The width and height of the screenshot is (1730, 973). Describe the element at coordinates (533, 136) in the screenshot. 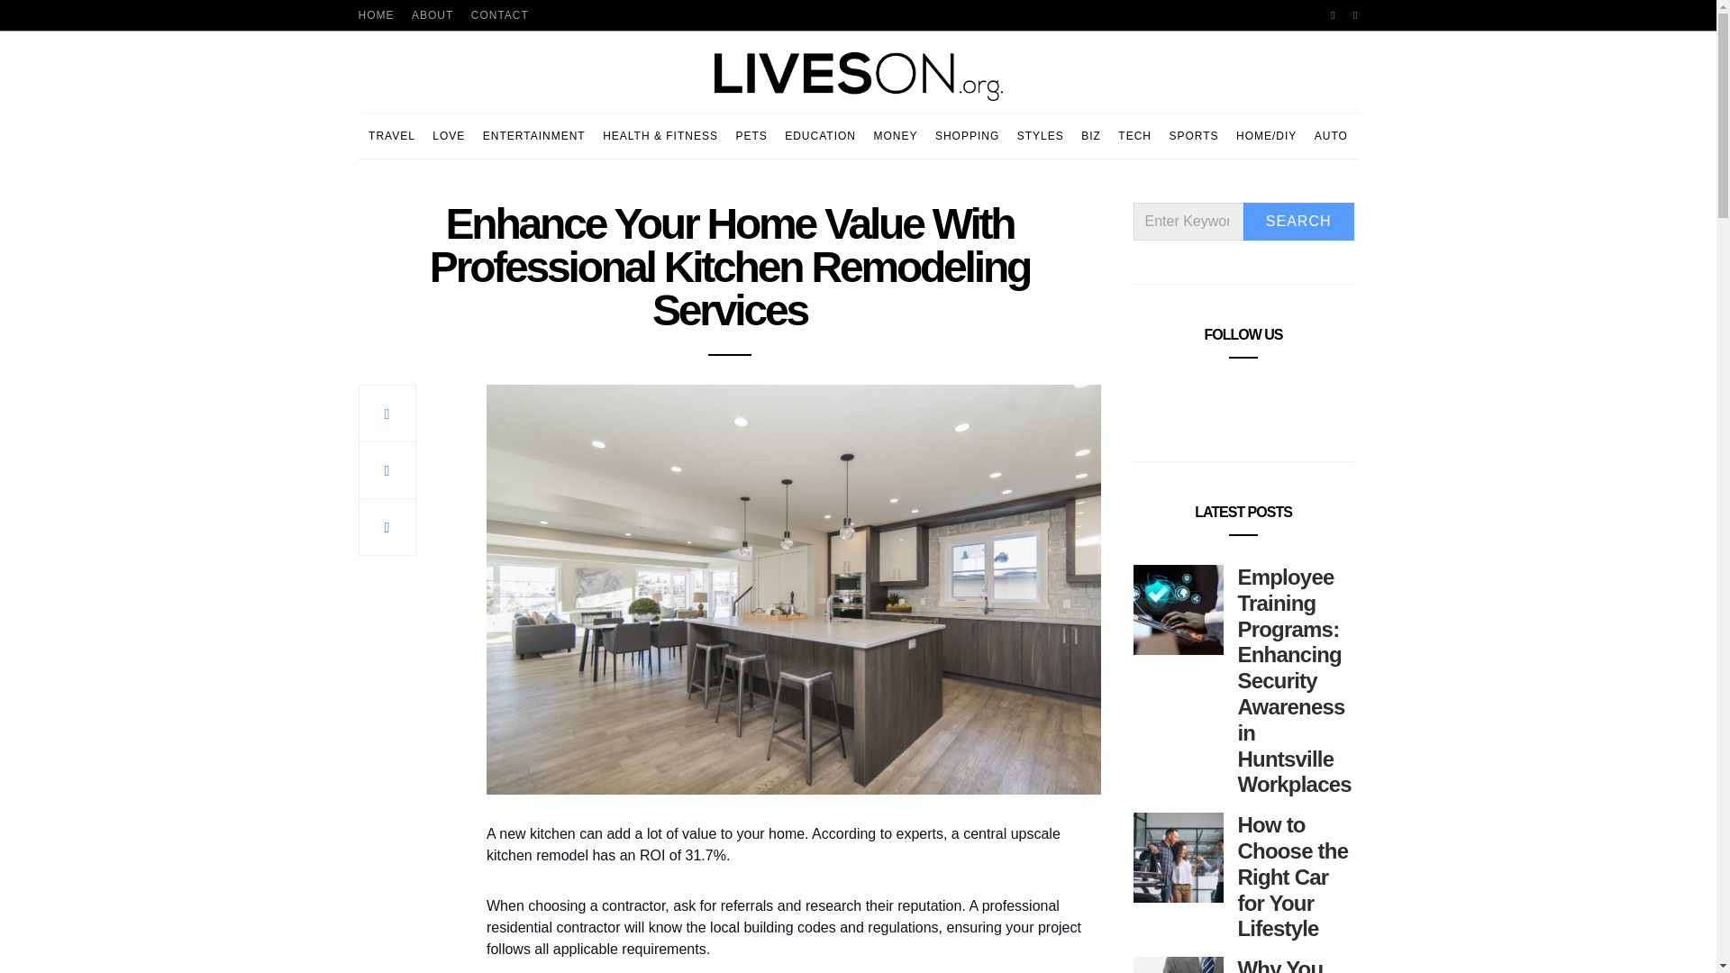

I see `ENTERTAINMENT` at that location.